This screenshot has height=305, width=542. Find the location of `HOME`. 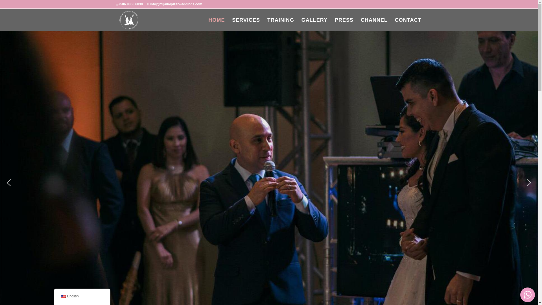

HOME is located at coordinates (216, 25).